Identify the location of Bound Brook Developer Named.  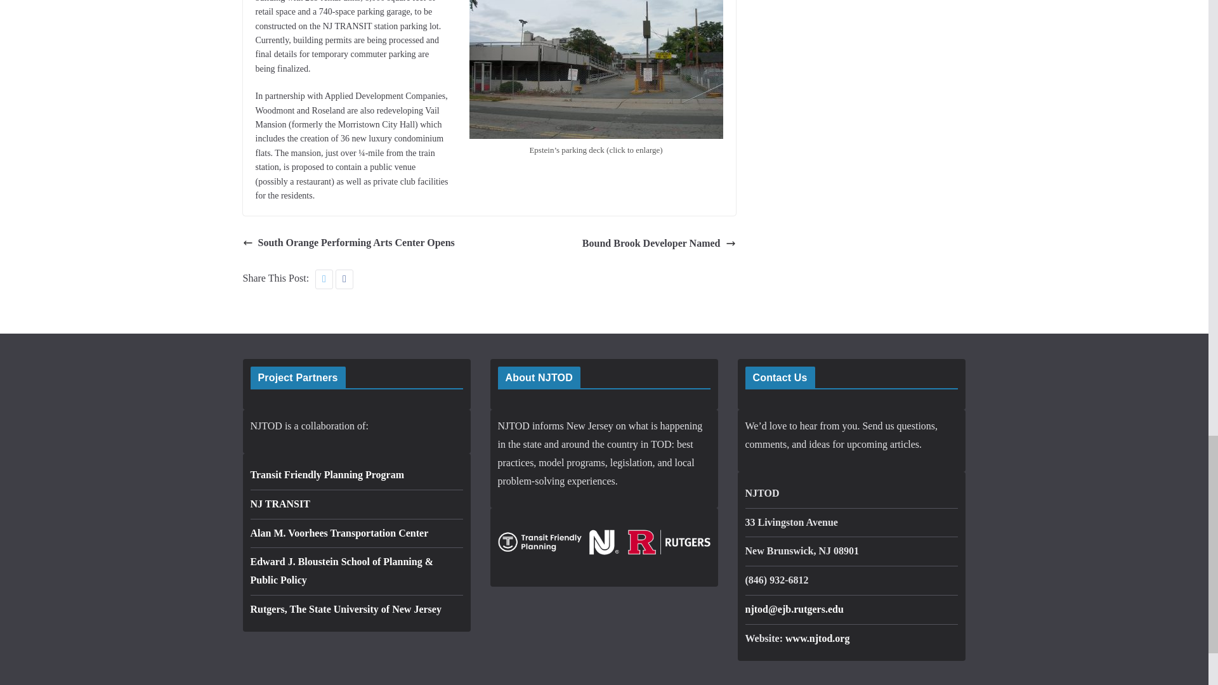
(658, 244).